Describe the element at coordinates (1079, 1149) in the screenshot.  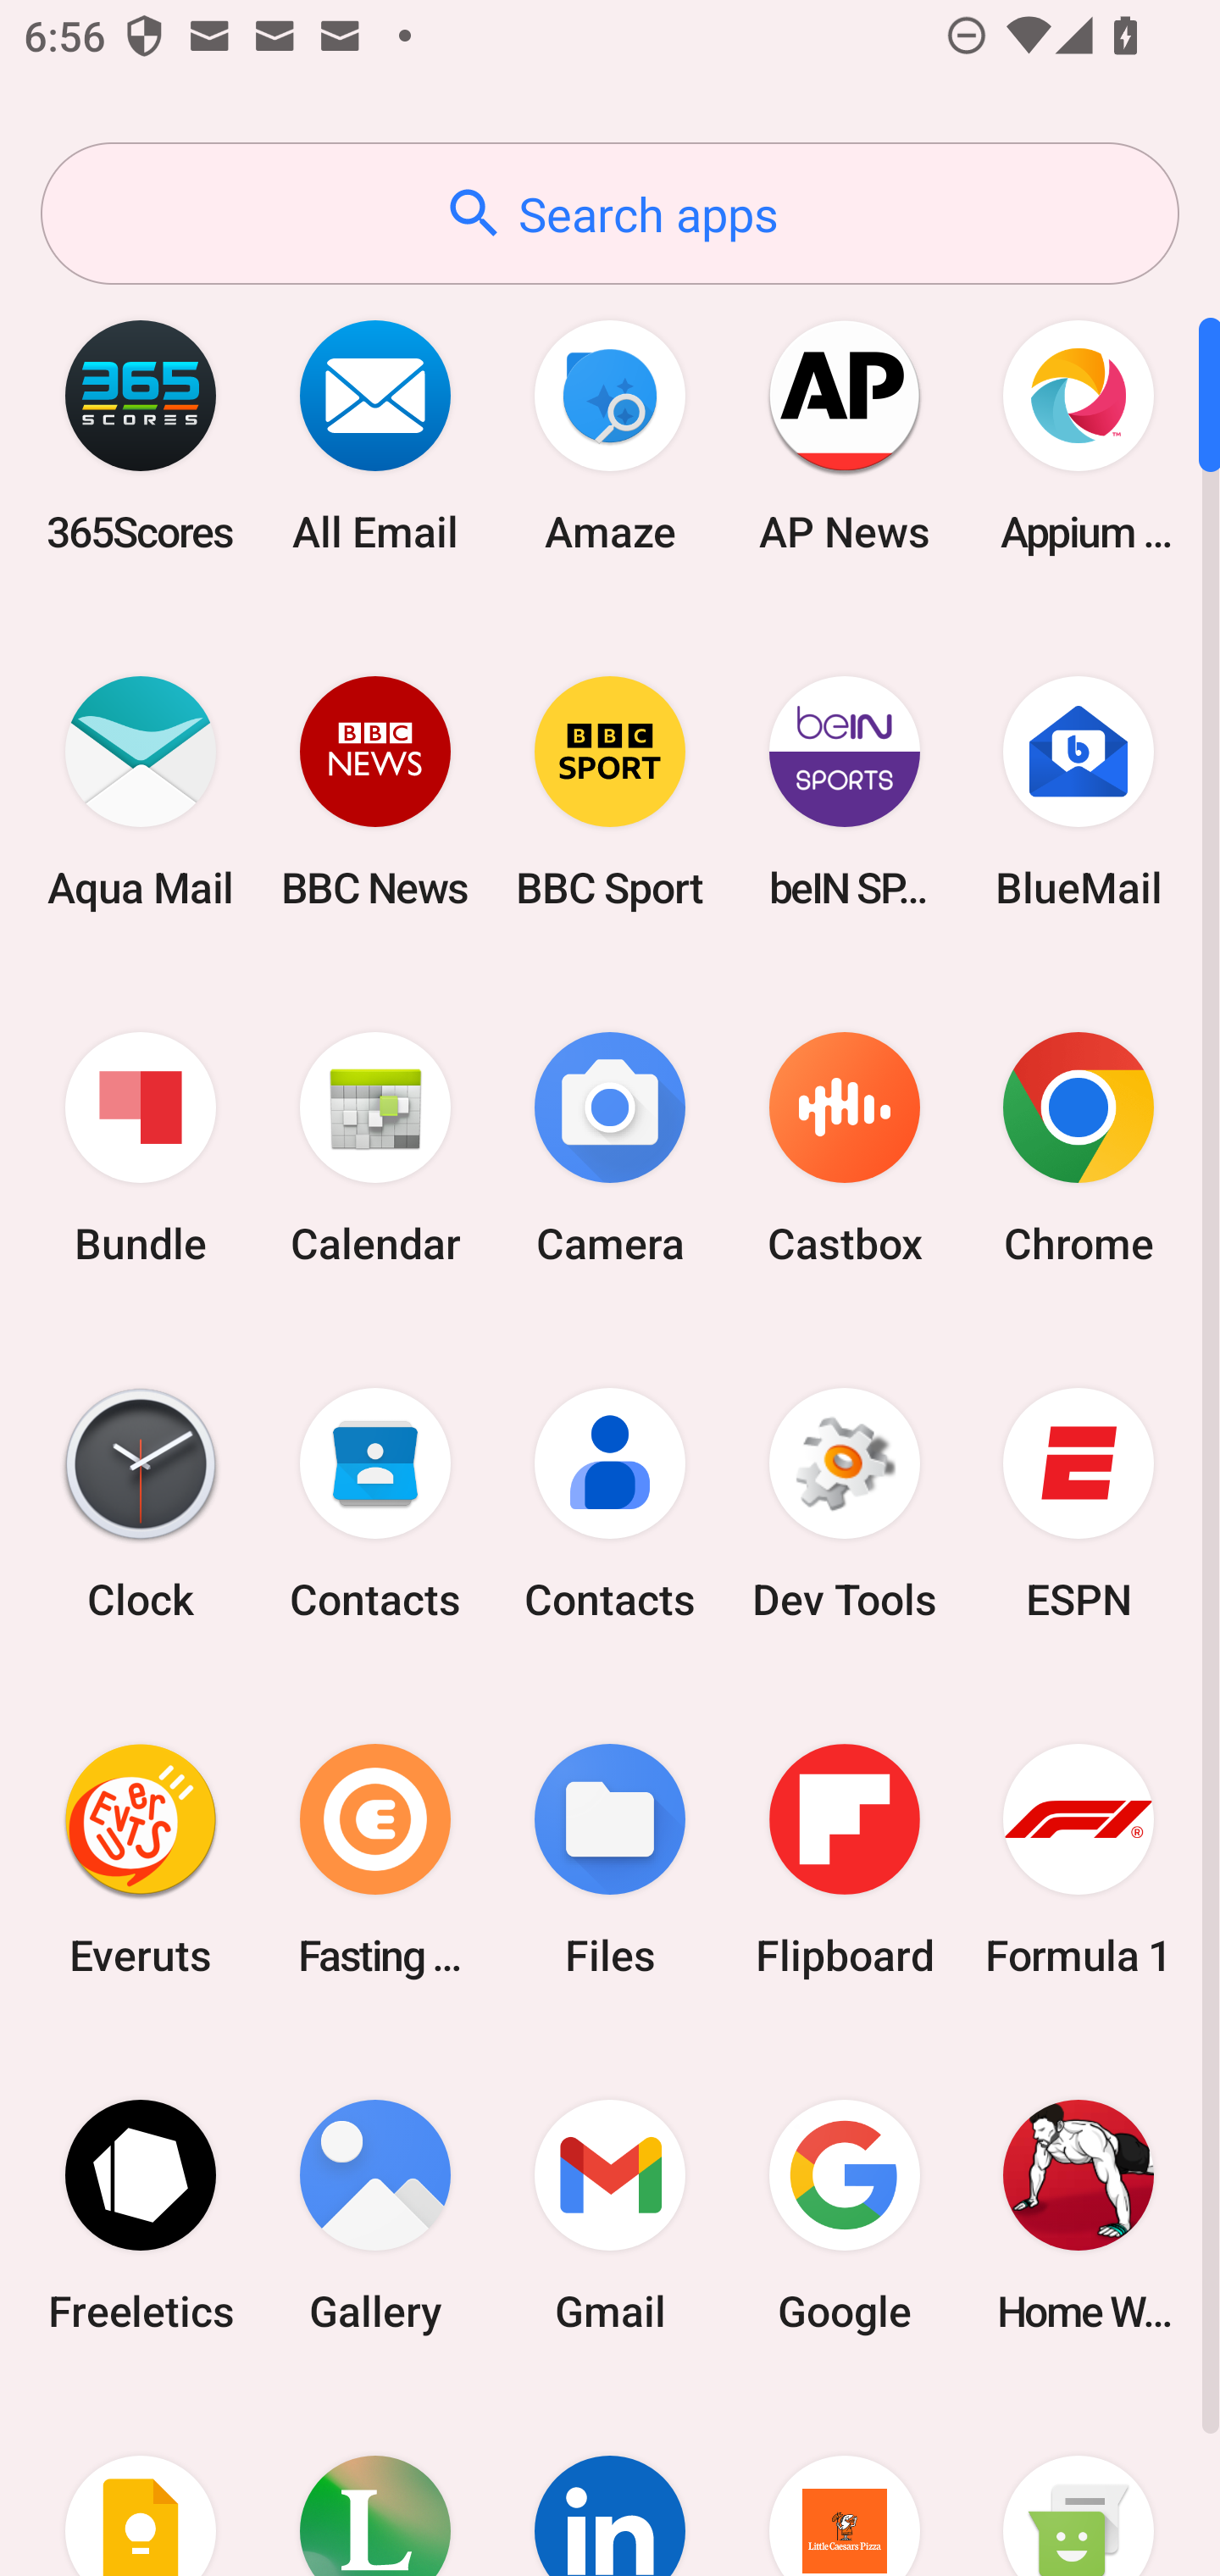
I see `Chrome` at that location.